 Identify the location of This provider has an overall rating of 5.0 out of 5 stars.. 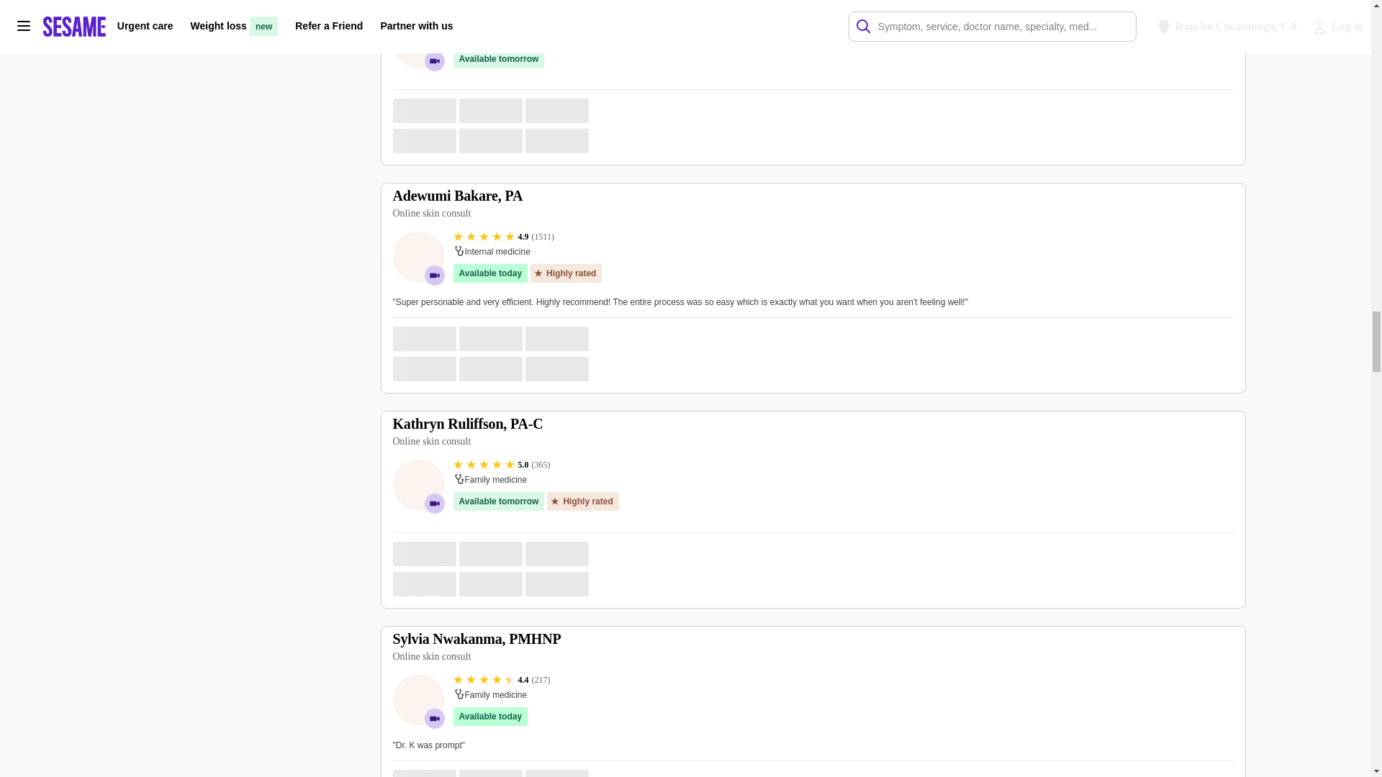
(501, 465).